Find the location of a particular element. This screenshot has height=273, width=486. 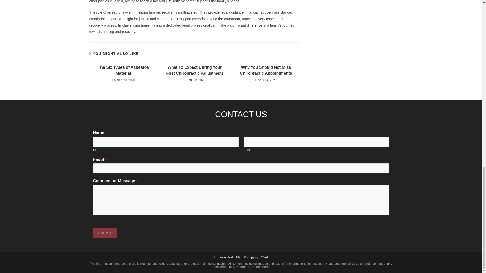

The Six Types of Asbestos Material is located at coordinates (123, 70).